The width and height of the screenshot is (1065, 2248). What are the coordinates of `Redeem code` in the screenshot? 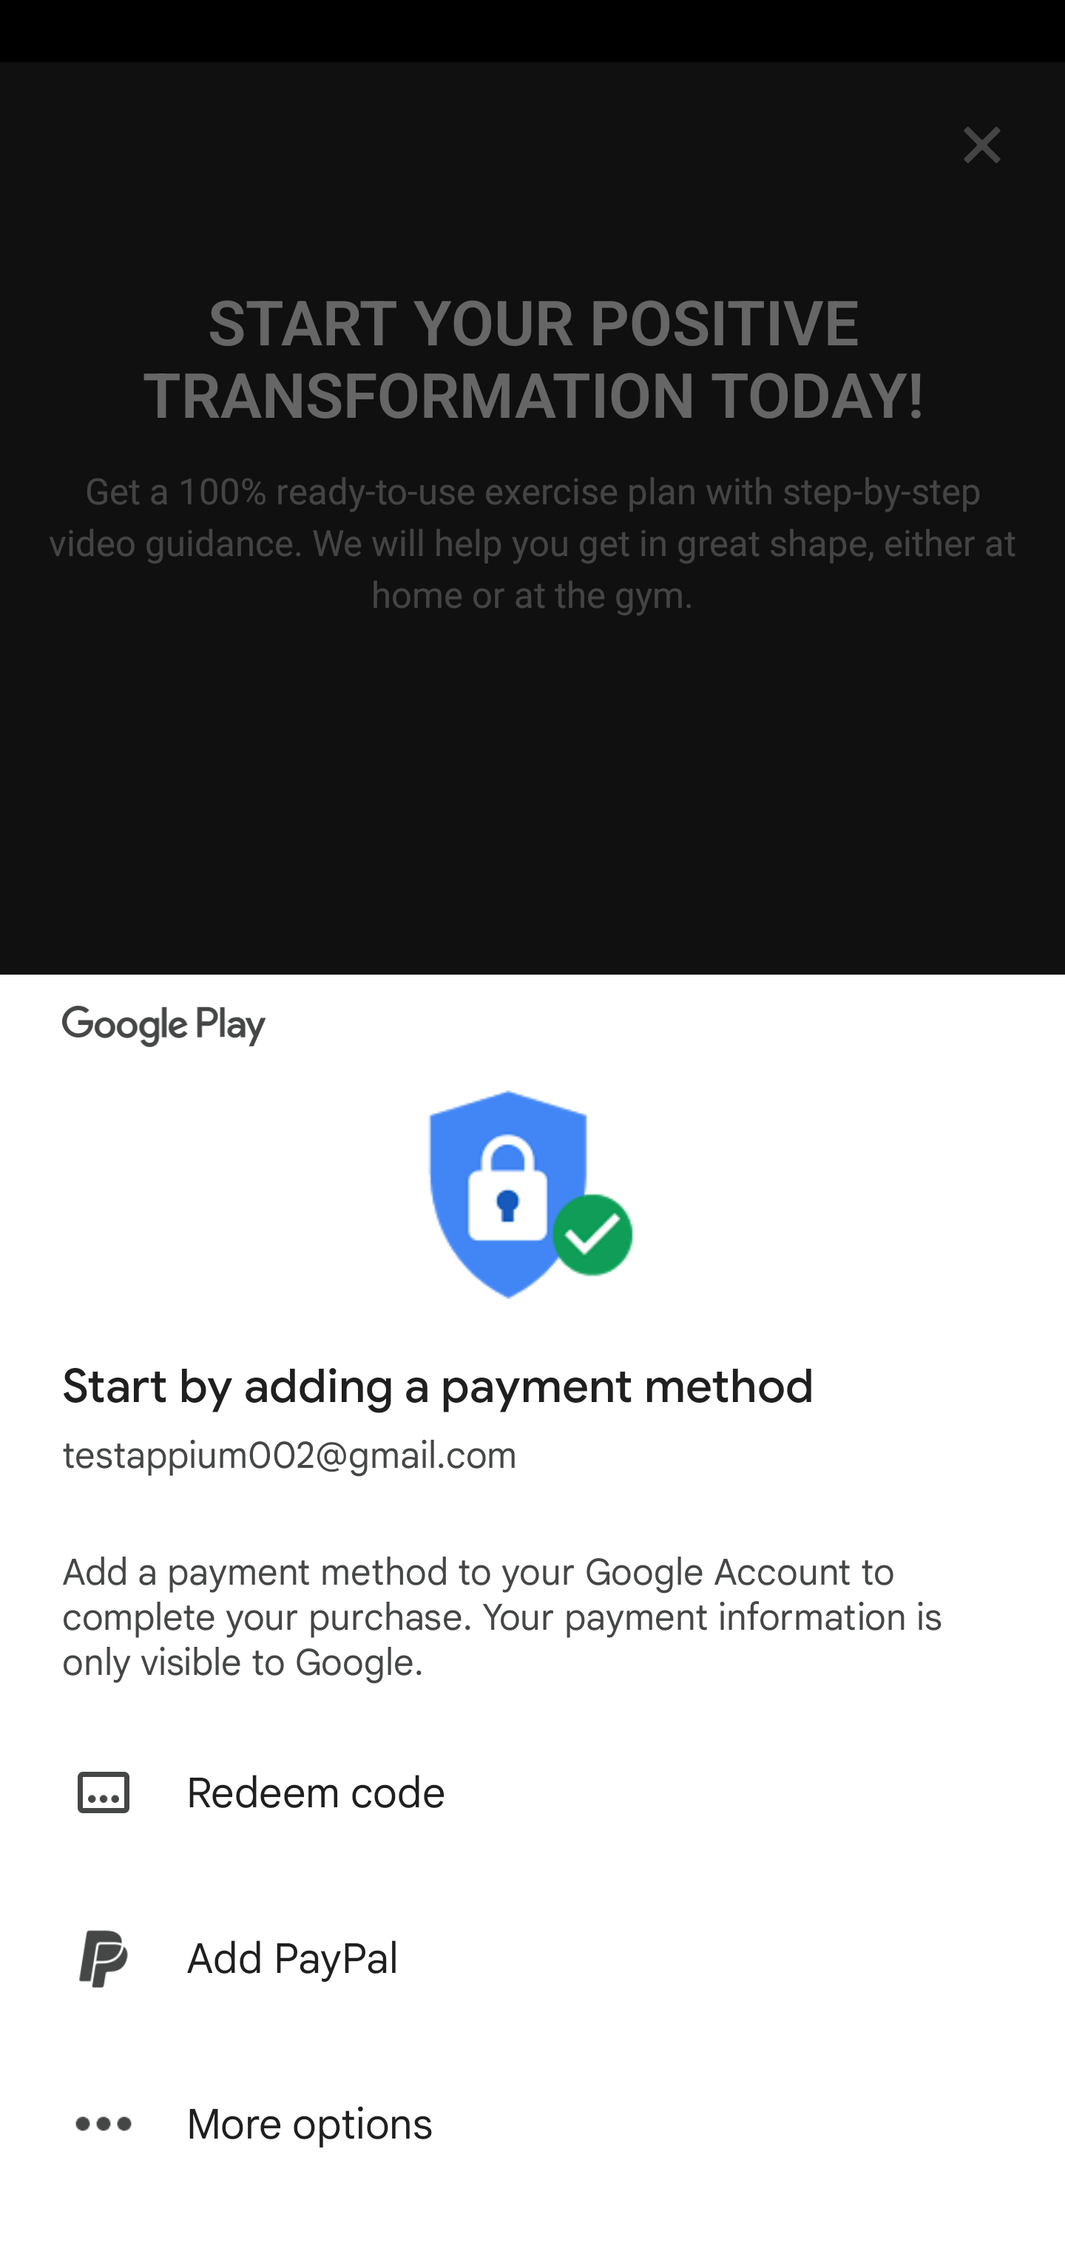 It's located at (532, 1792).